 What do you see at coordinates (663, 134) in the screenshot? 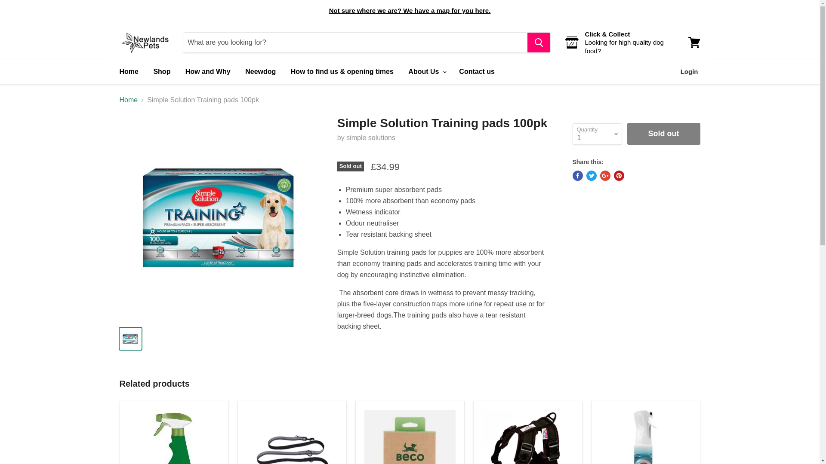
I see `Sold out` at bounding box center [663, 134].